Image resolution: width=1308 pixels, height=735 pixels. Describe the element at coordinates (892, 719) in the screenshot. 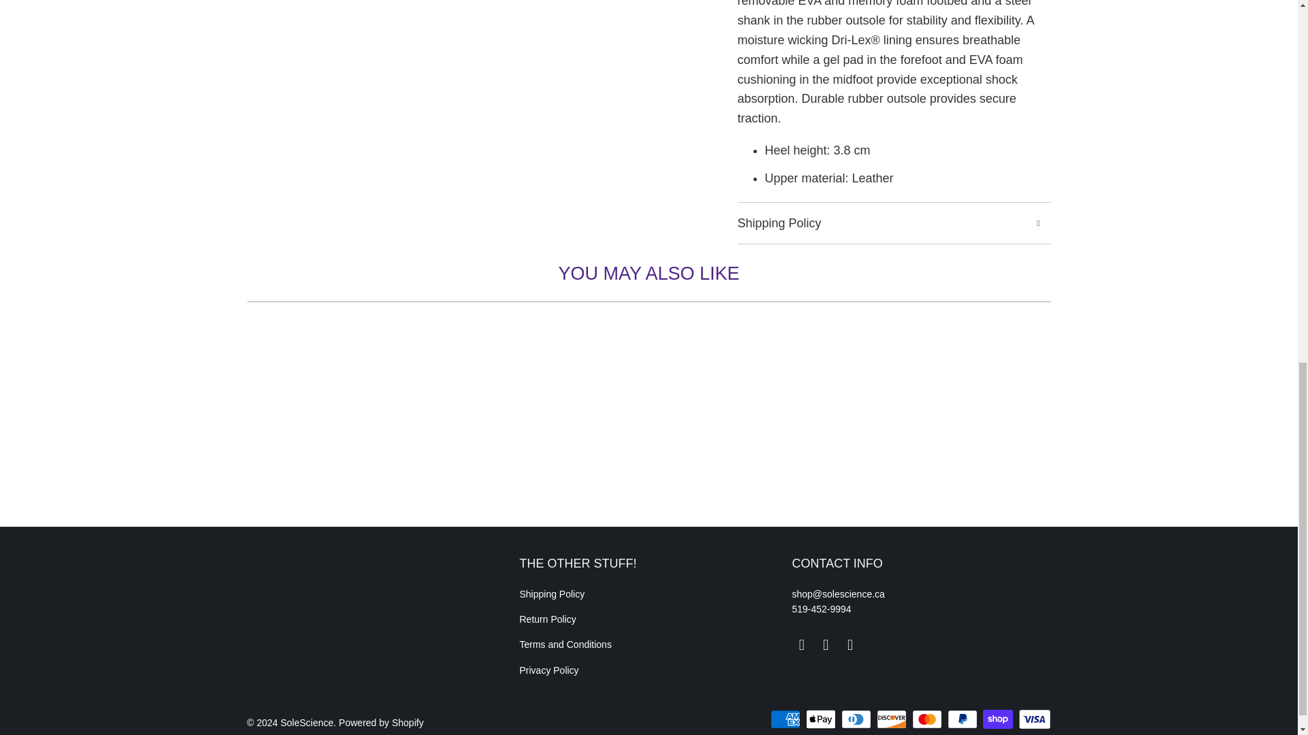

I see `Discover` at that location.